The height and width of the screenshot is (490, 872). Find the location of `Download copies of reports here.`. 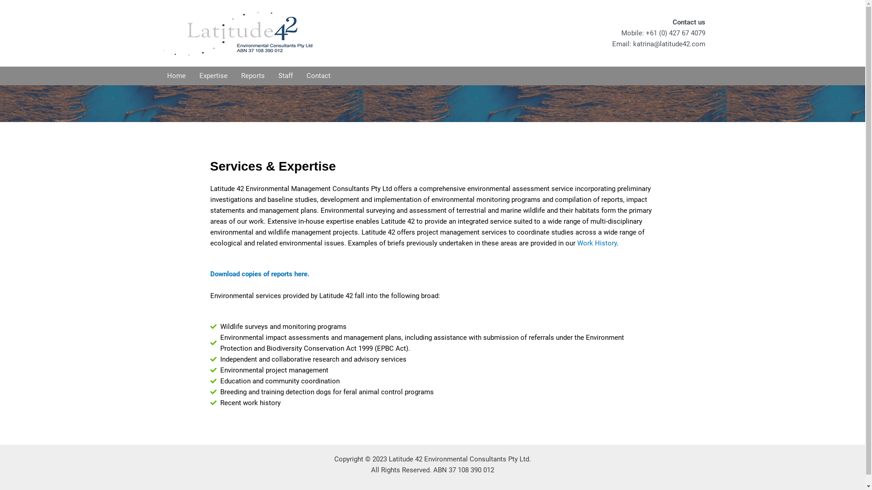

Download copies of reports here. is located at coordinates (259, 274).